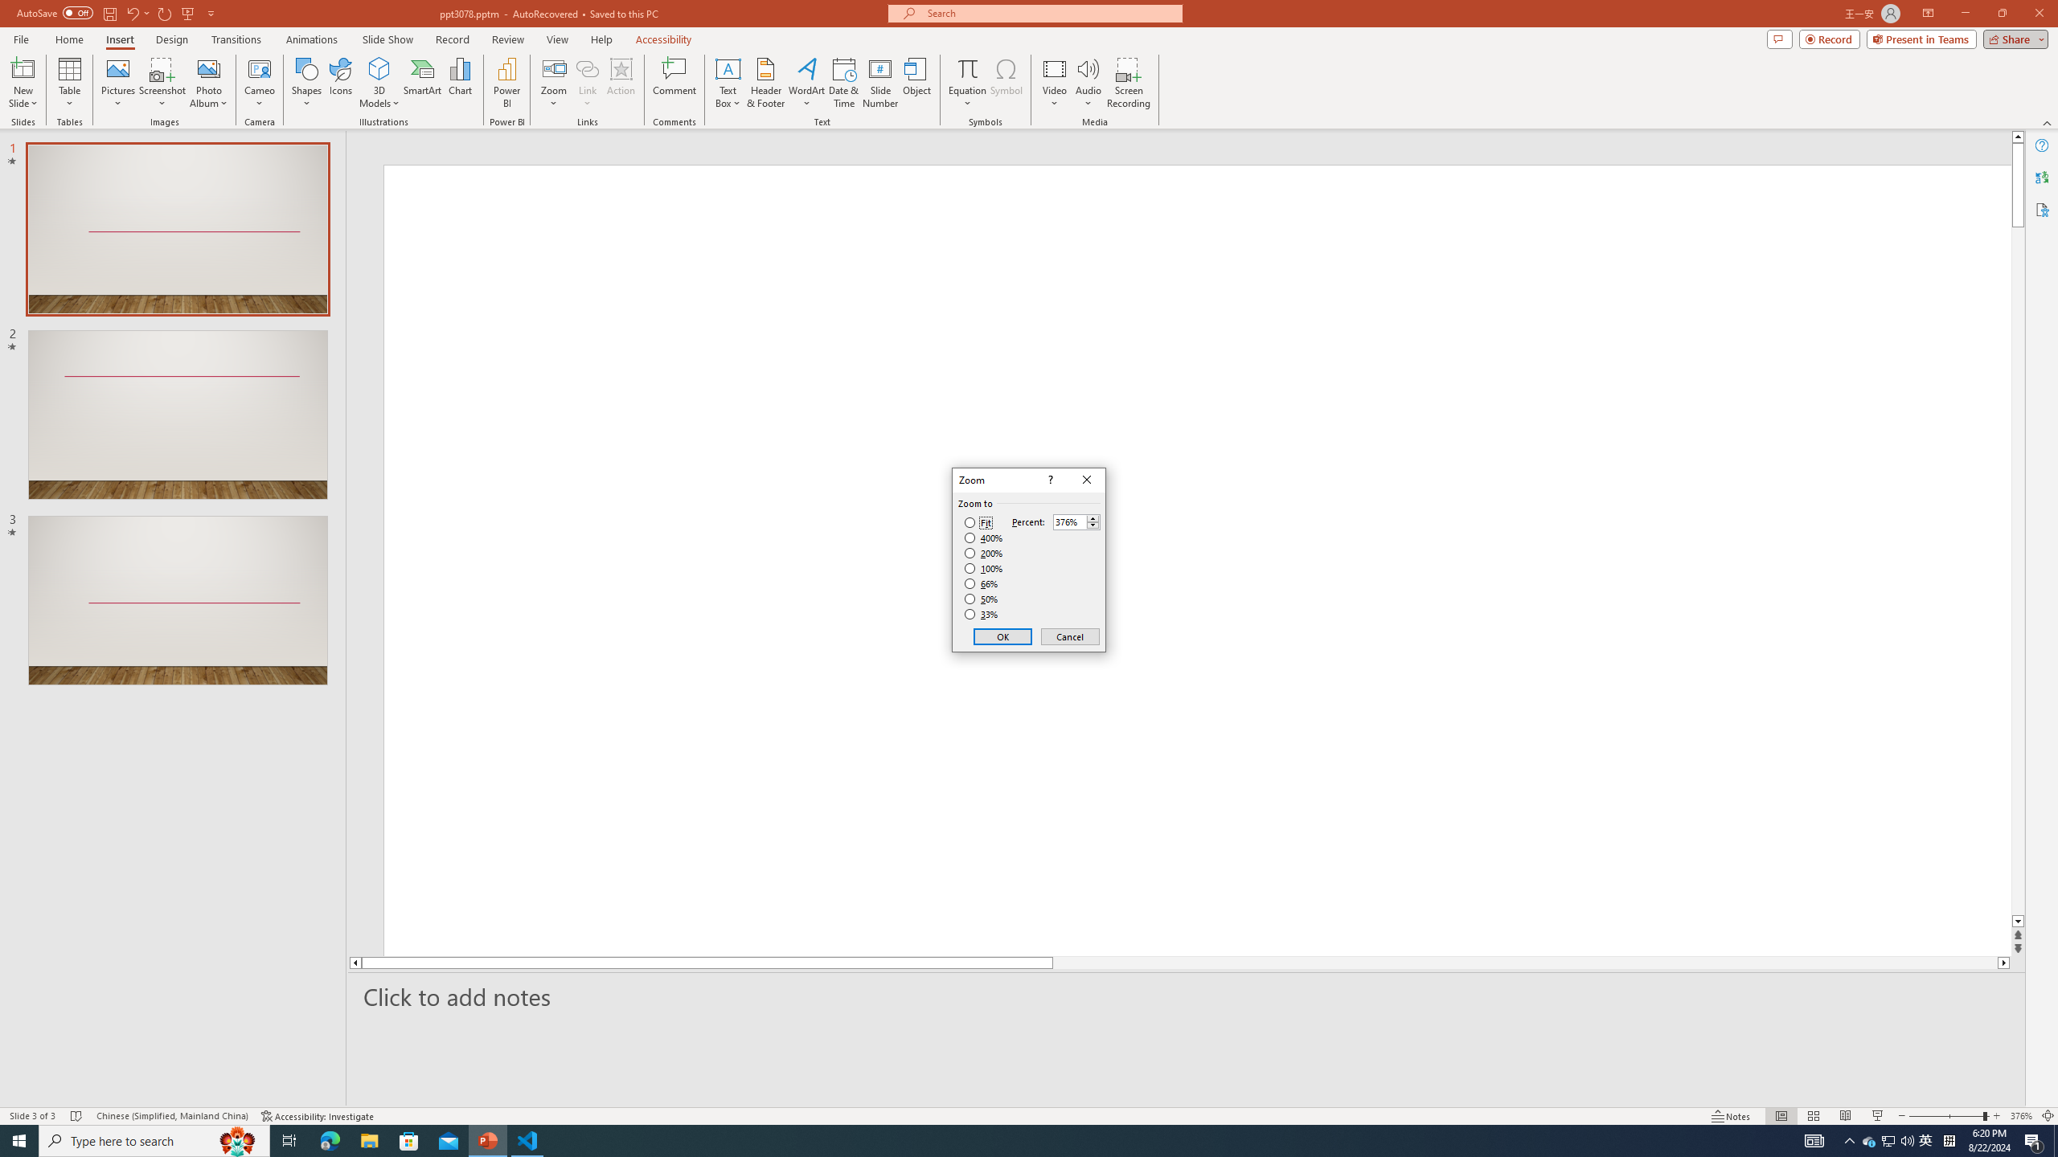 The width and height of the screenshot is (2058, 1157). Describe the element at coordinates (982, 583) in the screenshot. I see `66%` at that location.